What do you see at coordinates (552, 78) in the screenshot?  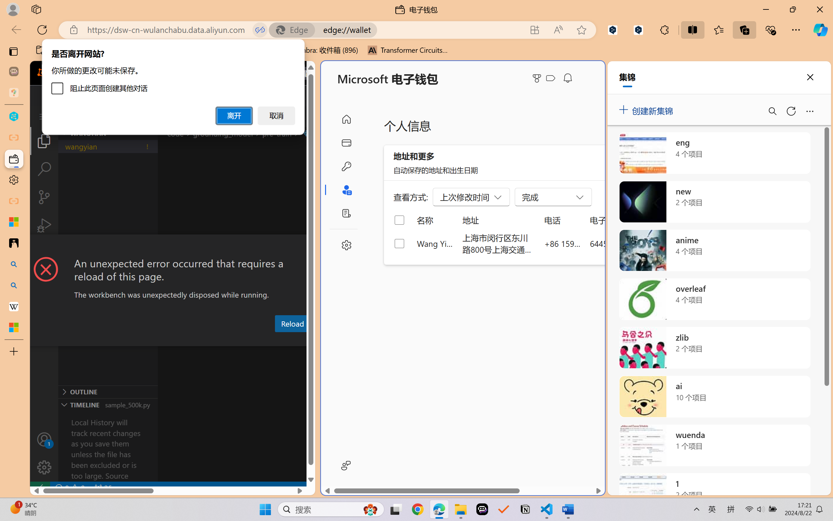 I see `Microsoft Cashback` at bounding box center [552, 78].